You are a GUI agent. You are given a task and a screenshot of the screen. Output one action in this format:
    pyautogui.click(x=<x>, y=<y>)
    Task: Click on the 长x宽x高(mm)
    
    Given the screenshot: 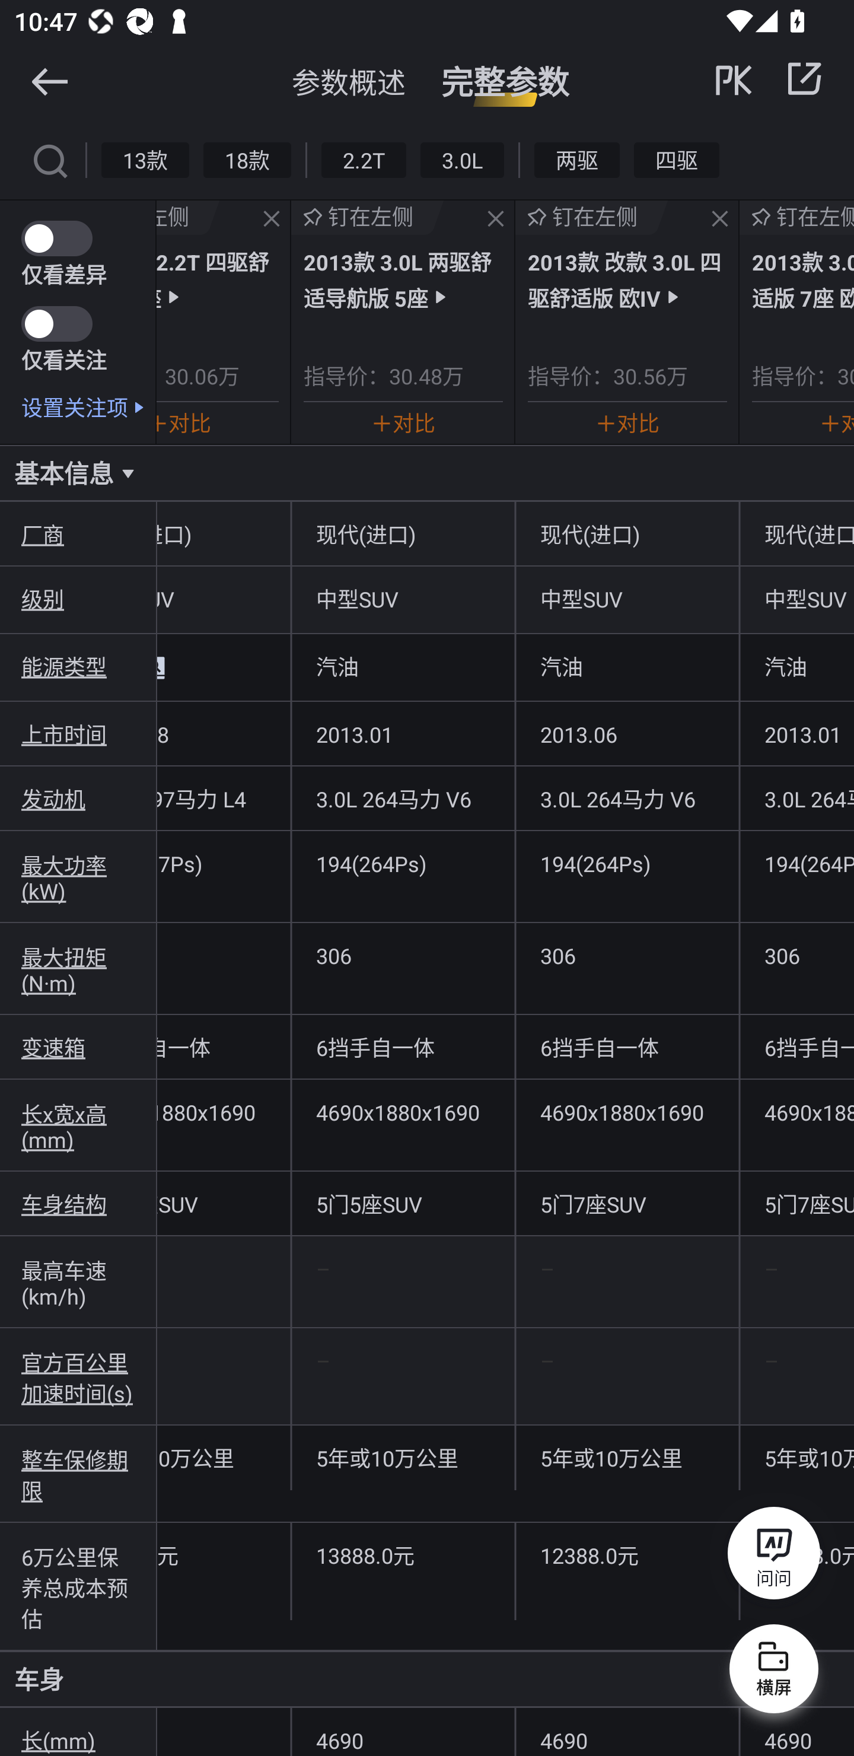 What is the action you would take?
    pyautogui.click(x=78, y=1125)
    